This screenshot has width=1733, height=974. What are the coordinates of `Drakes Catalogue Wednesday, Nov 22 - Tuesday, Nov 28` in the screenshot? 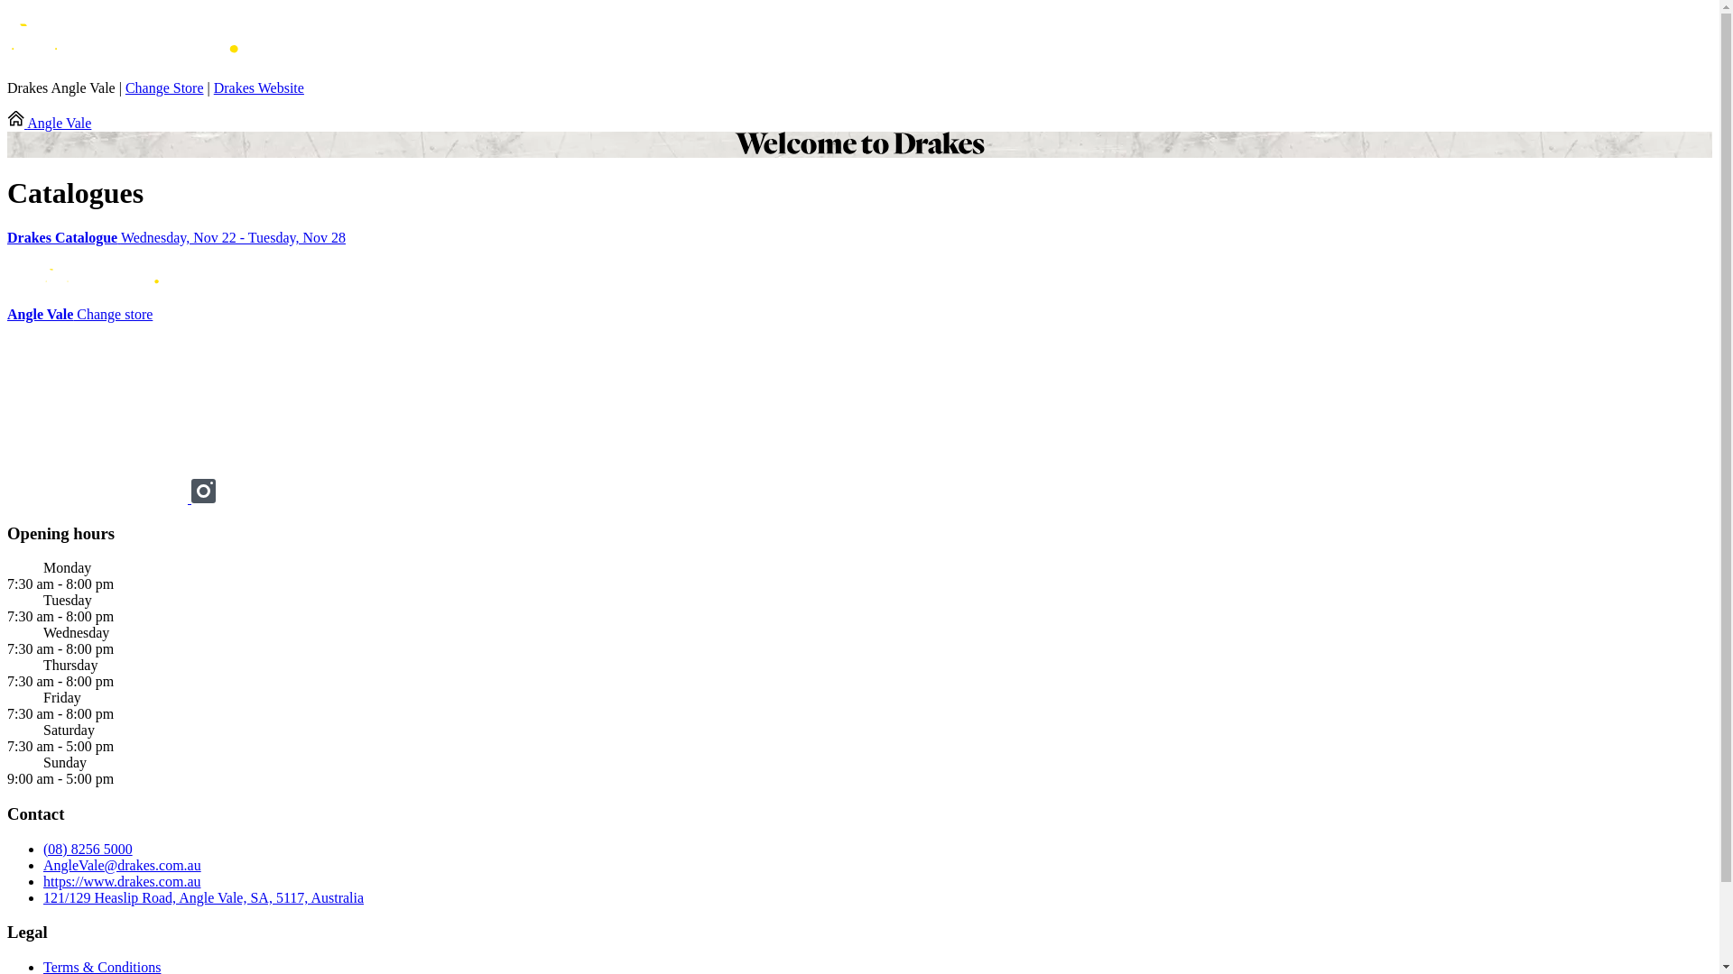 It's located at (859, 238).